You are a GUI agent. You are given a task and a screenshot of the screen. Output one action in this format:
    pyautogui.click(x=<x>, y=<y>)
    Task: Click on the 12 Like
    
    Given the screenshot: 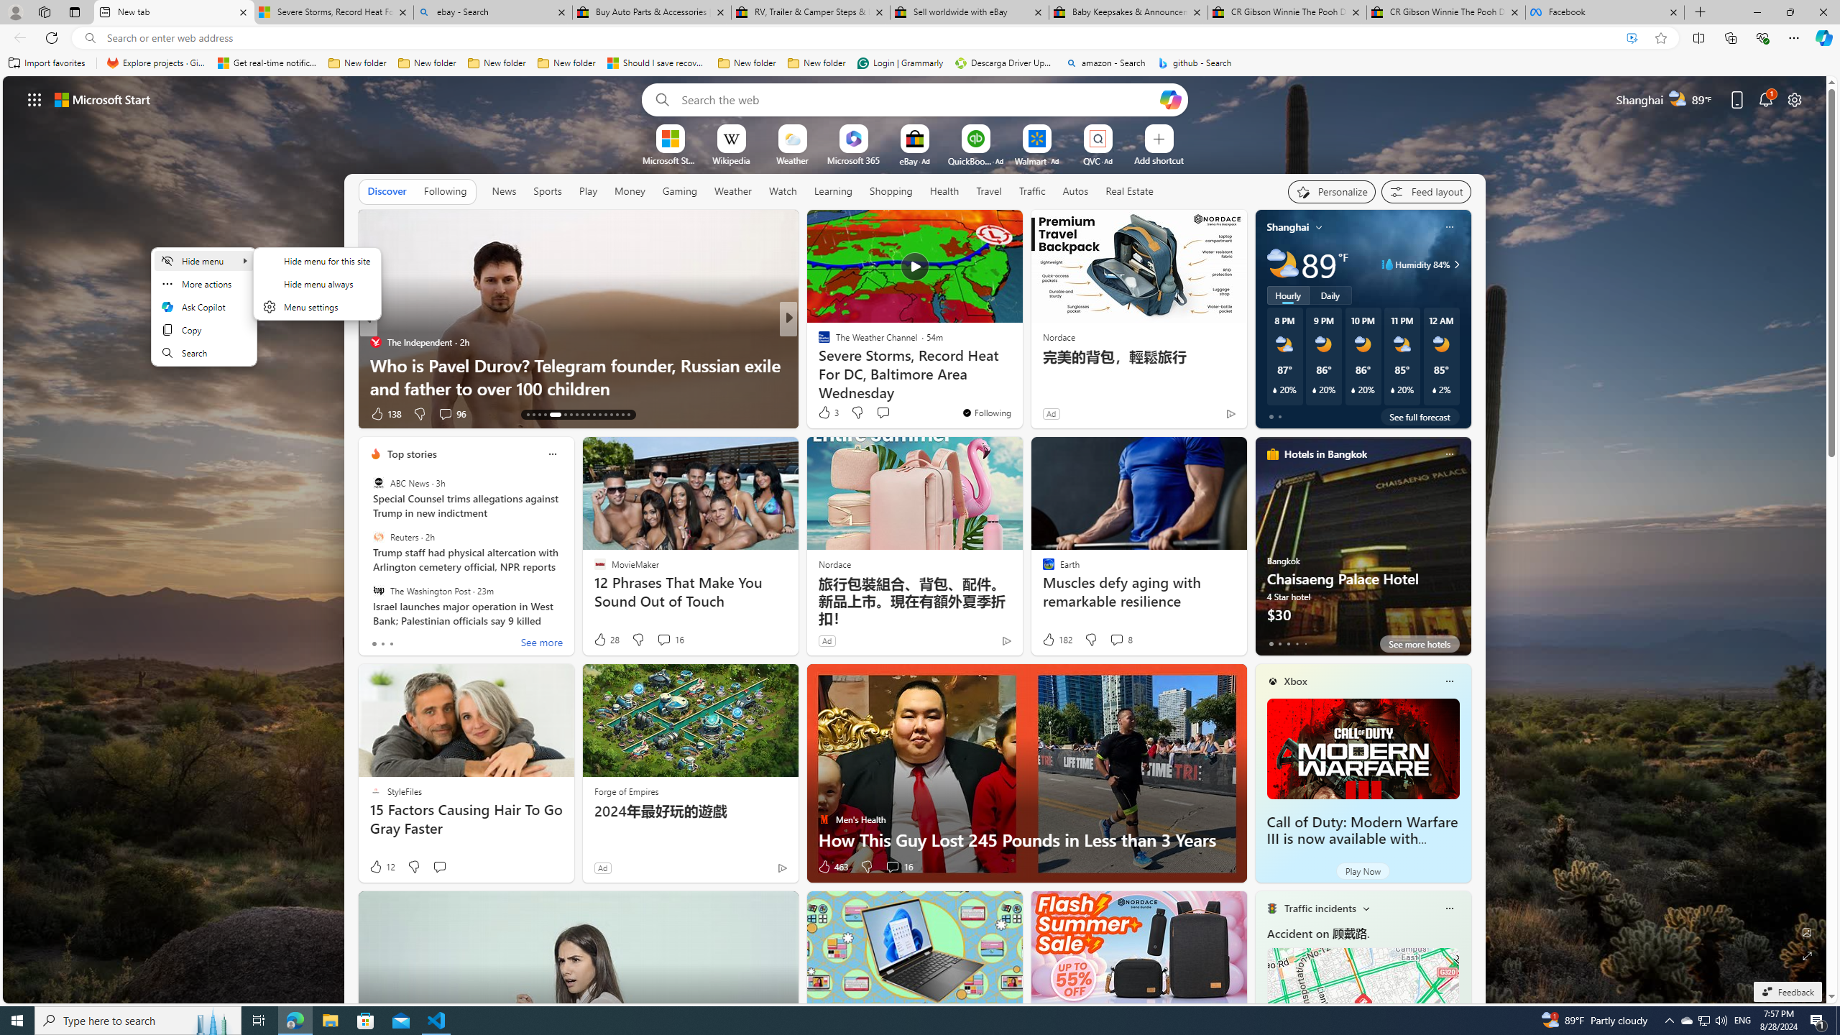 What is the action you would take?
    pyautogui.click(x=382, y=867)
    